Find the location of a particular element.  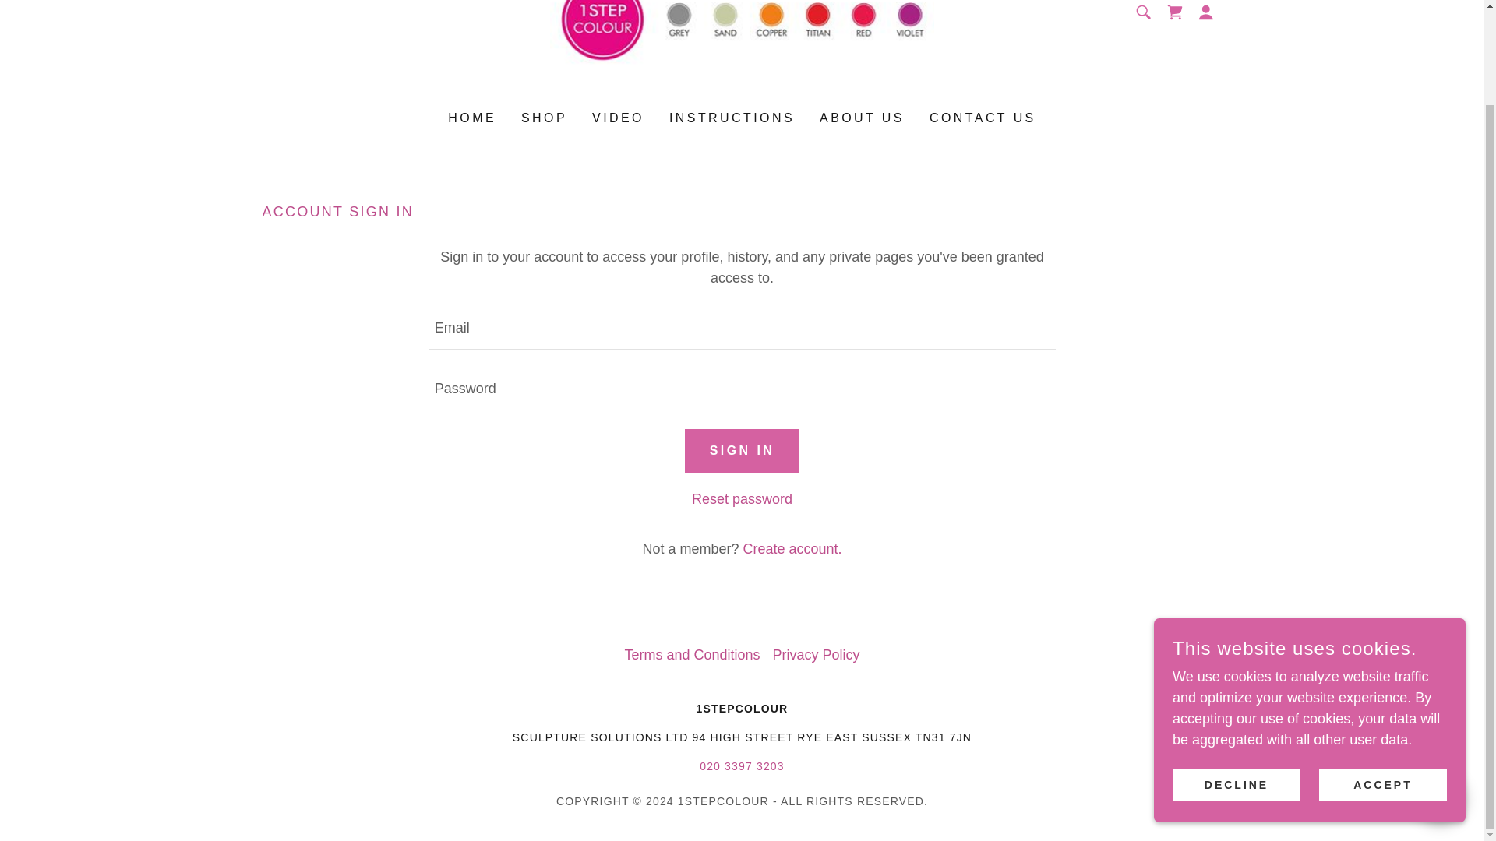

1StepColour is located at coordinates (742, 11).